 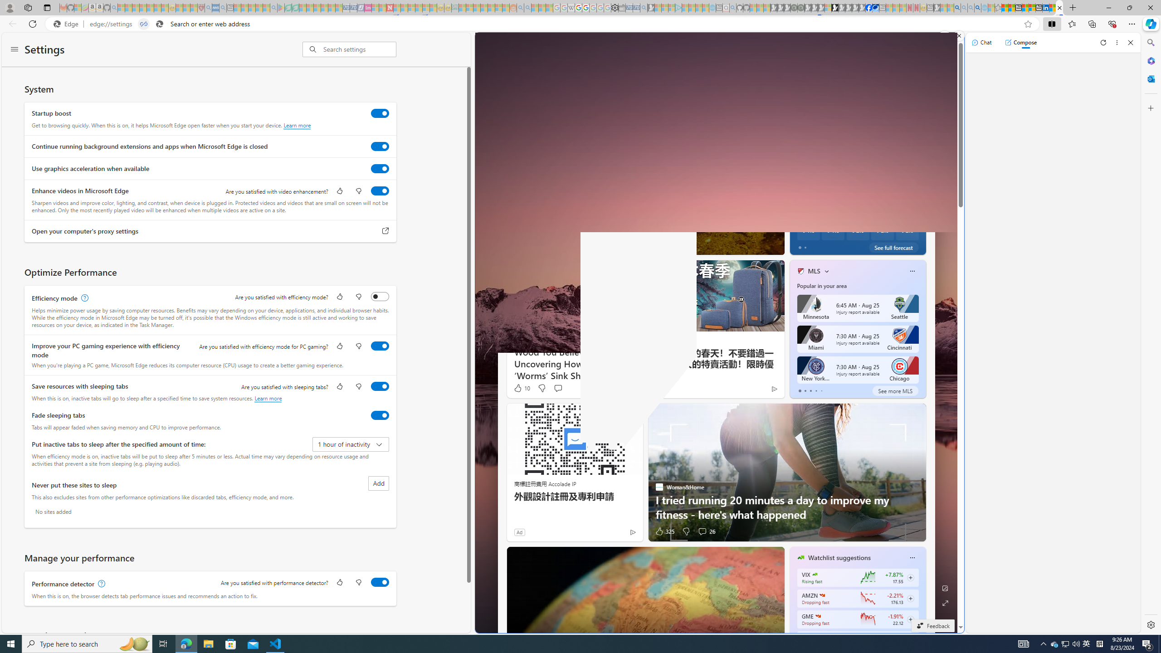 I want to click on View comments 6 Comment, so click(x=841, y=245).